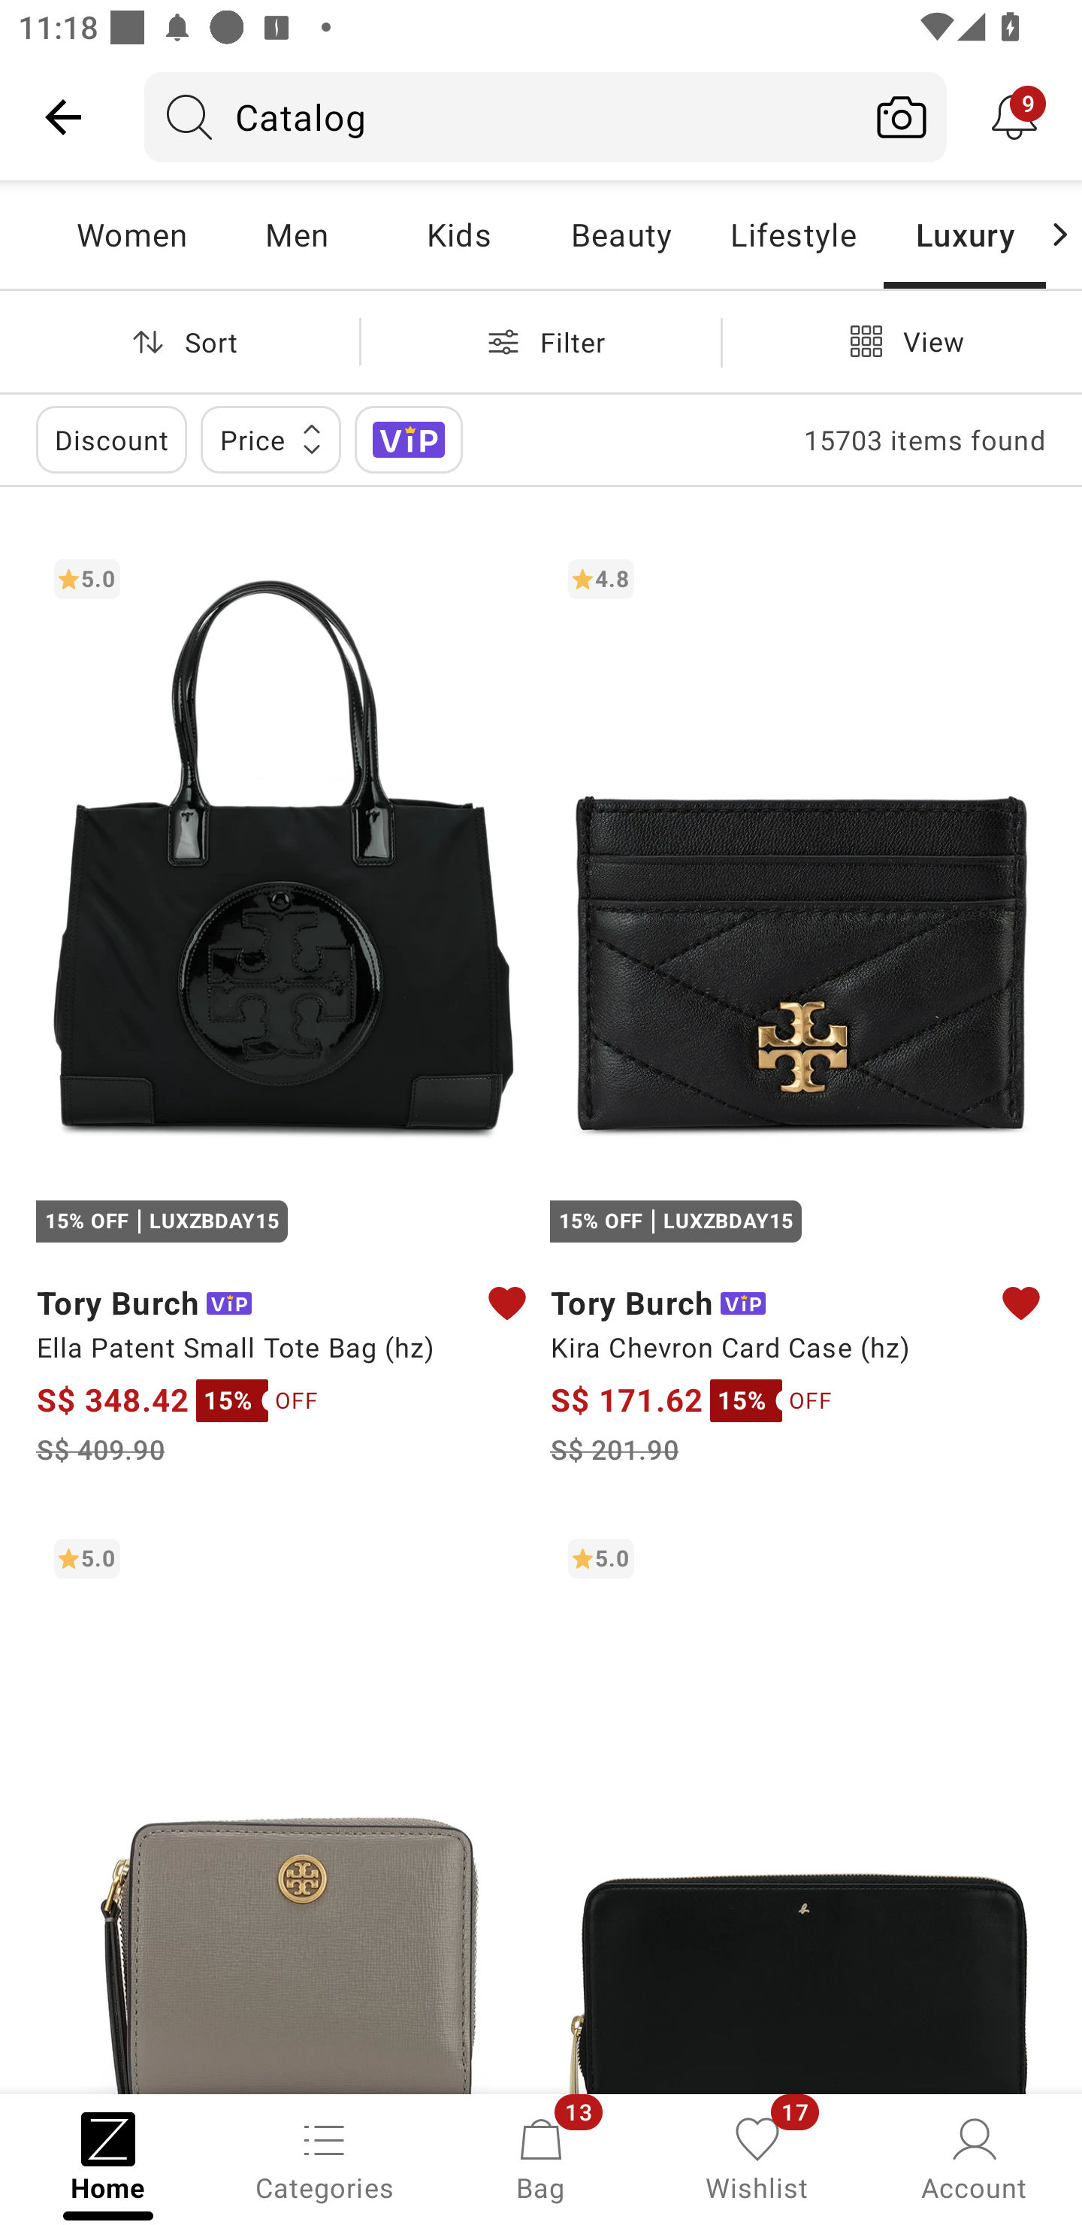  What do you see at coordinates (42, 235) in the screenshot?
I see `All` at bounding box center [42, 235].